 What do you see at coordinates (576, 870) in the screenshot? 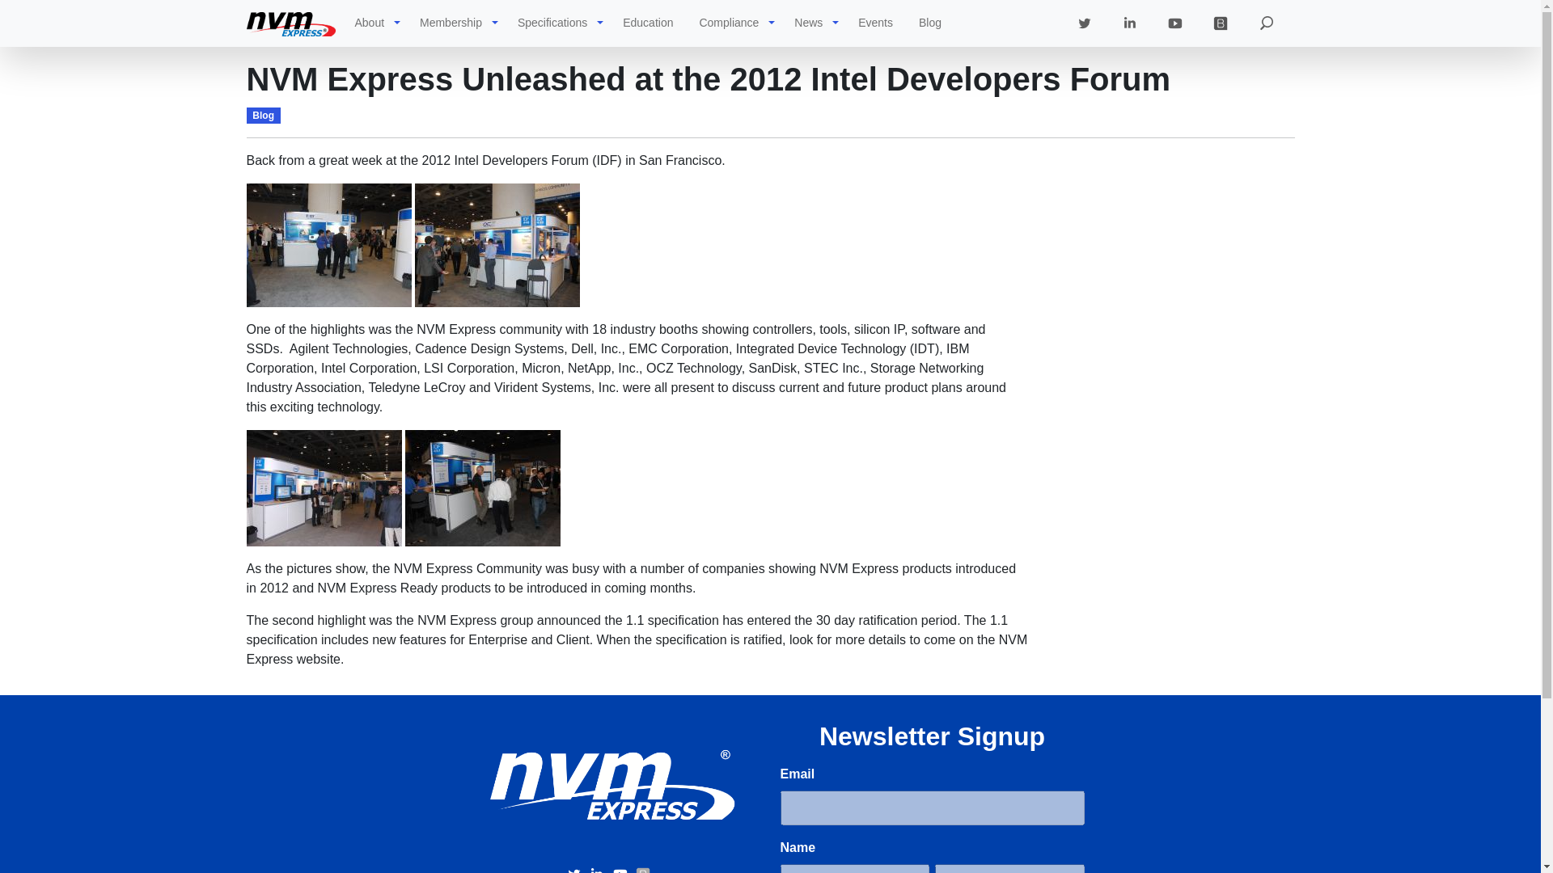
I see `Twitter` at bounding box center [576, 870].